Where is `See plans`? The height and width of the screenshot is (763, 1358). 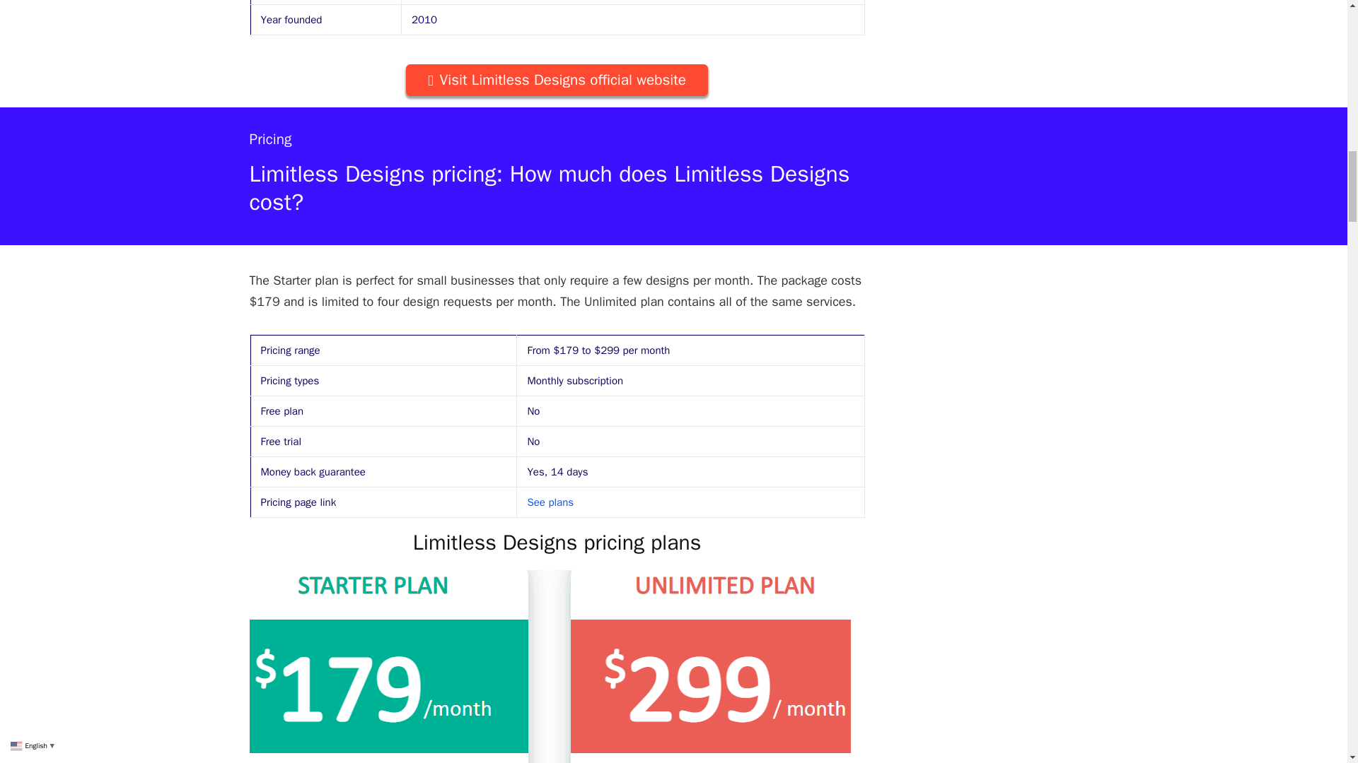 See plans is located at coordinates (550, 502).